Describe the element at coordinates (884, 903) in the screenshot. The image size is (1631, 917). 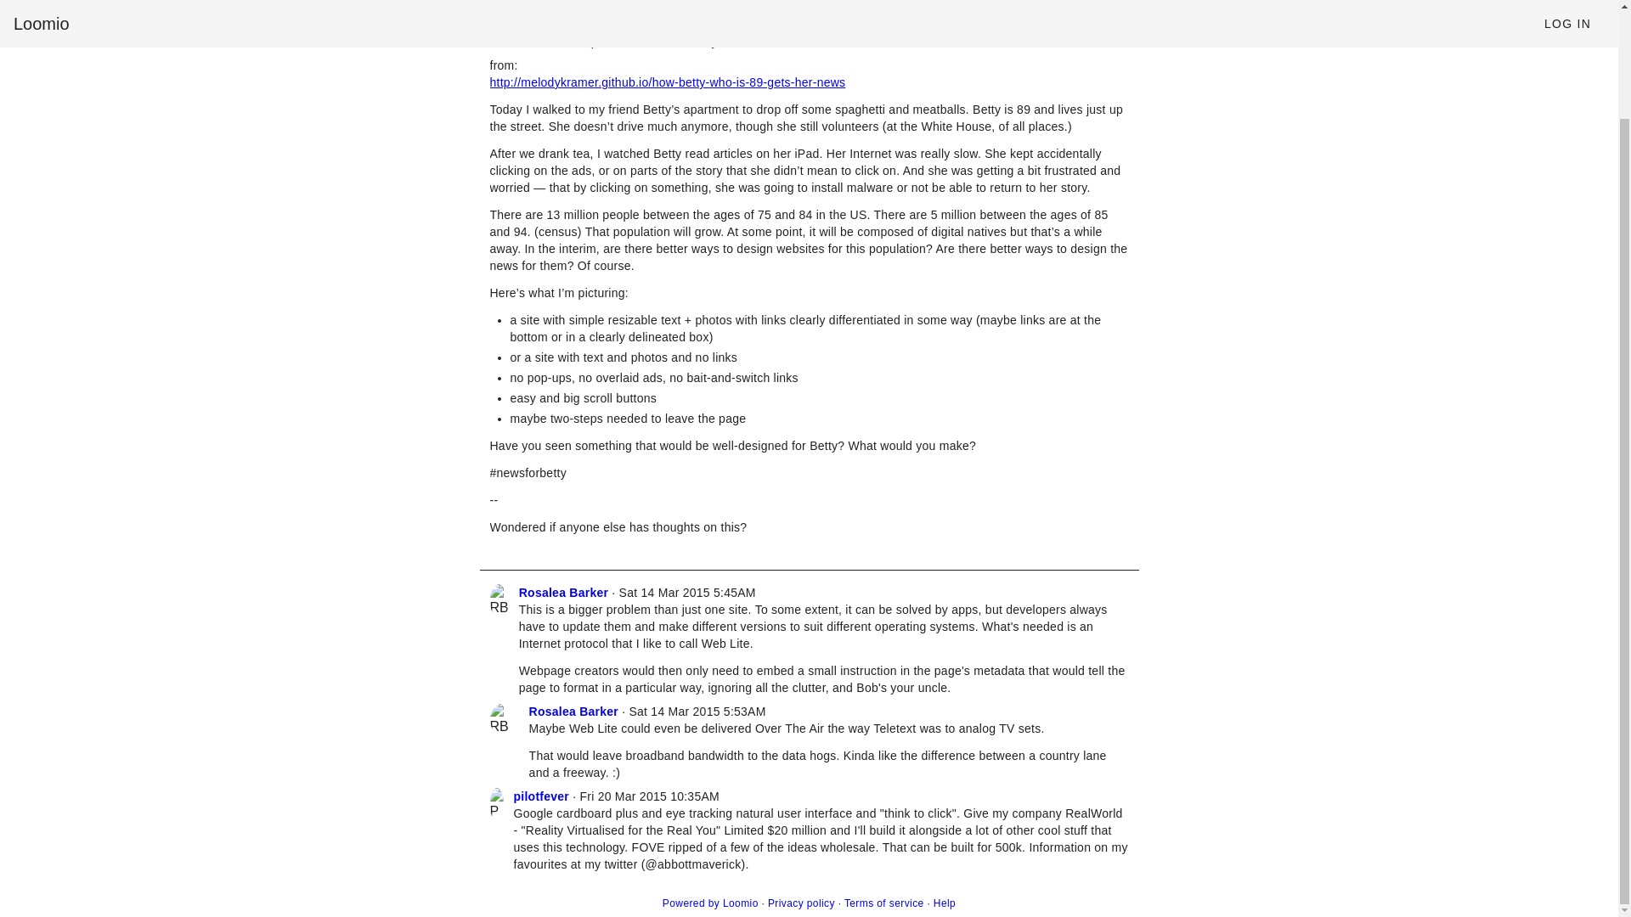
I see `Terms of service` at that location.